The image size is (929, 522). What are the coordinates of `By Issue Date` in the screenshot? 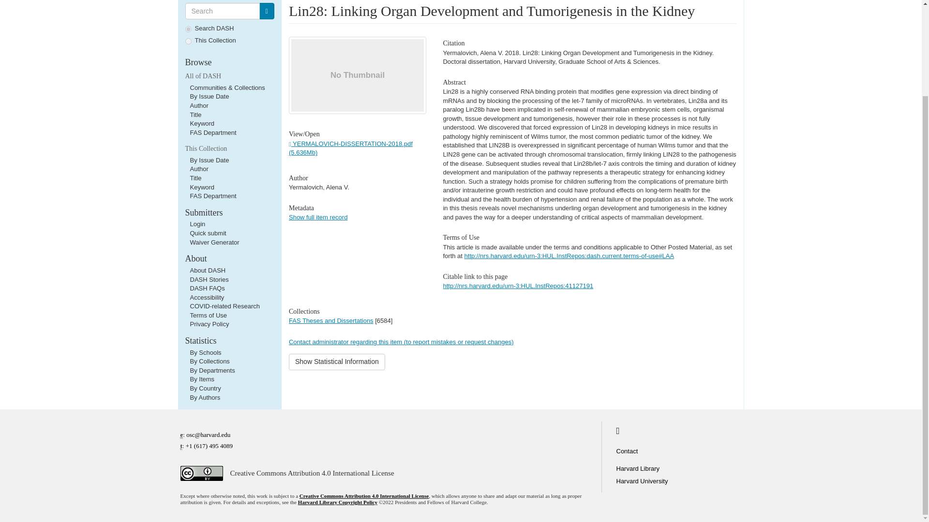 It's located at (209, 97).